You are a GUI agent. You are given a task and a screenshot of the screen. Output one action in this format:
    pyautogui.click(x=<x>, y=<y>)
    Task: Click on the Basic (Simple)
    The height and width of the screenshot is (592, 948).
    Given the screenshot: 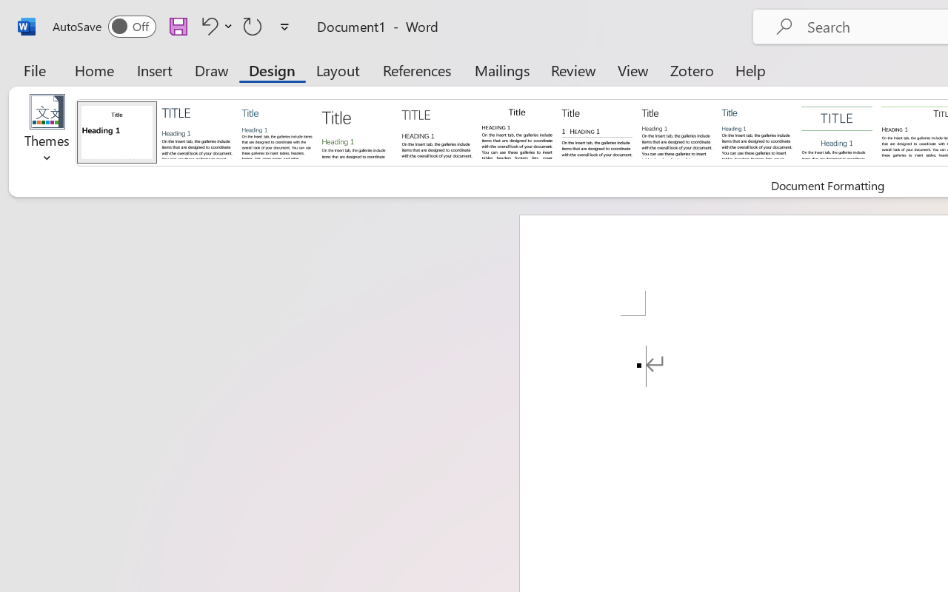 What is the action you would take?
    pyautogui.click(x=277, y=132)
    